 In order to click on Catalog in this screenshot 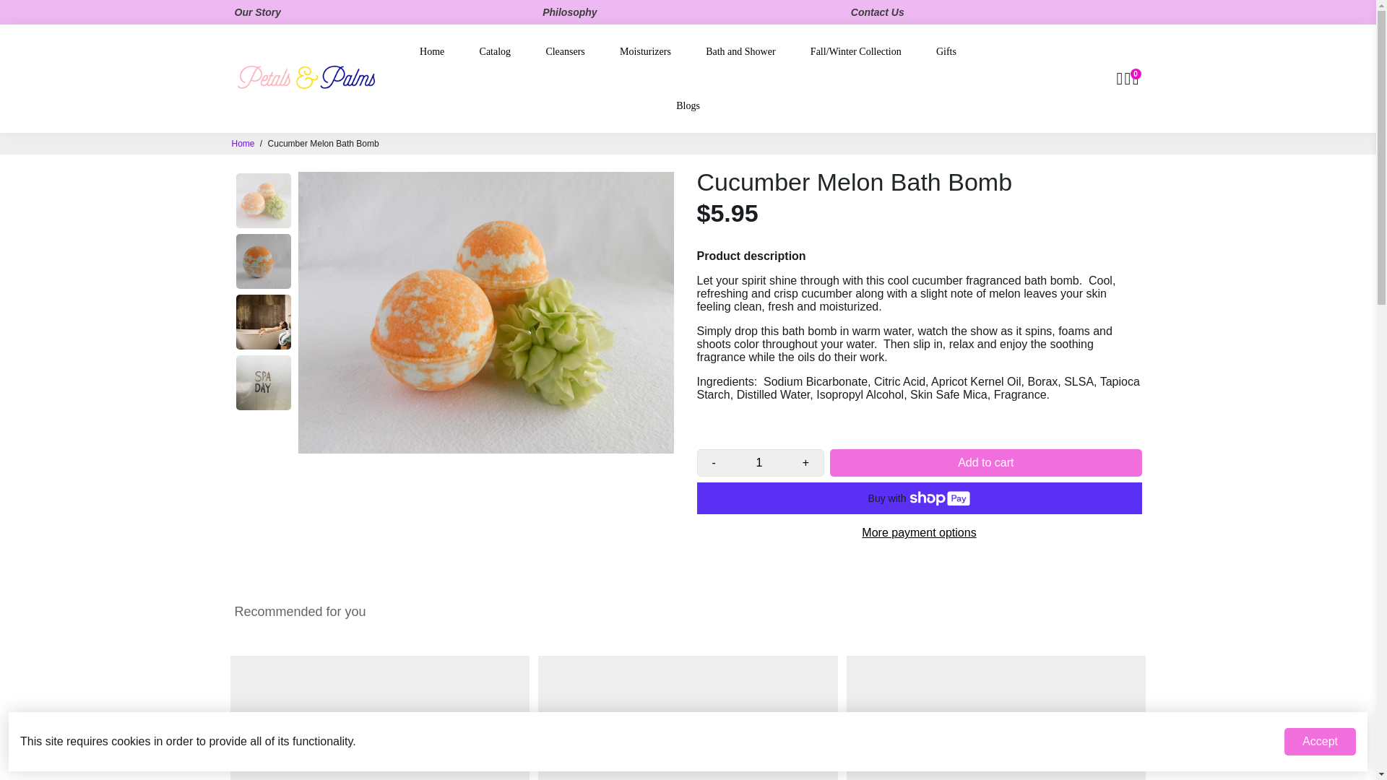, I will do `click(495, 51)`.